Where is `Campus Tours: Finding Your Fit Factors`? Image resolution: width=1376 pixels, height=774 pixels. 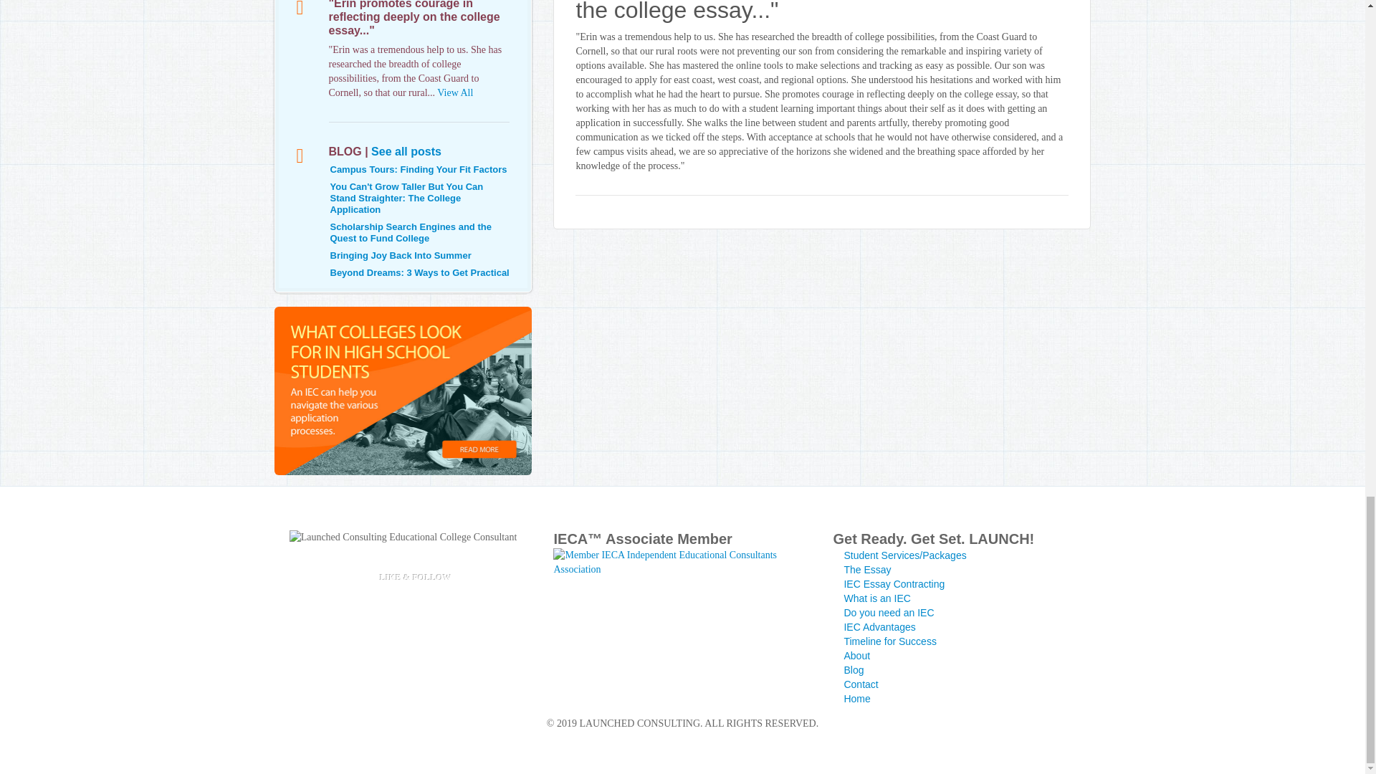
Campus Tours: Finding Your Fit Factors is located at coordinates (418, 169).